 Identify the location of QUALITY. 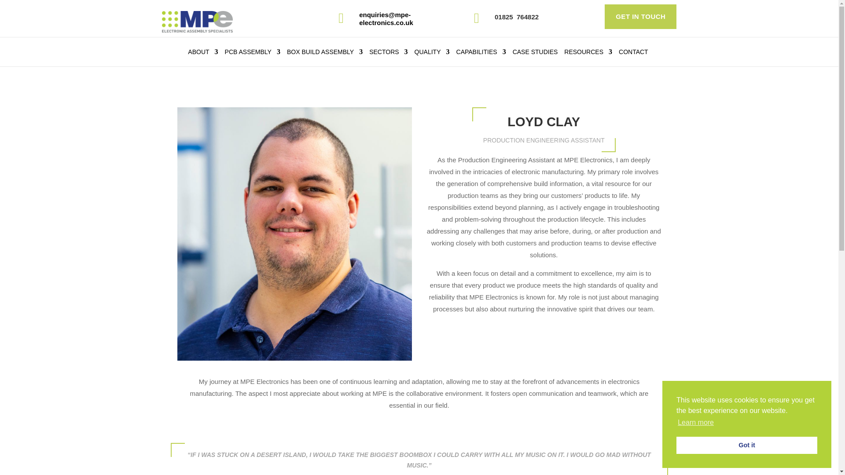
(432, 54).